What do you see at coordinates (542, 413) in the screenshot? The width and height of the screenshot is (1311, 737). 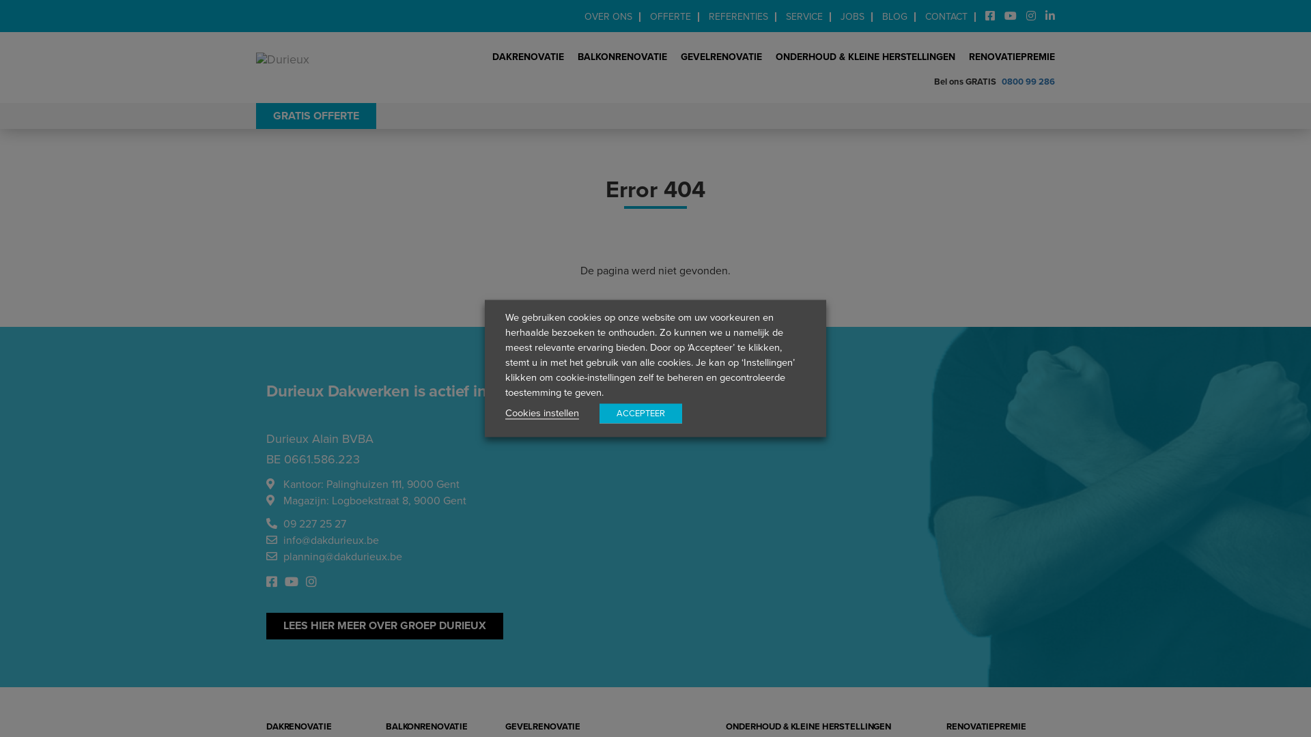 I see `Cookies instellen` at bounding box center [542, 413].